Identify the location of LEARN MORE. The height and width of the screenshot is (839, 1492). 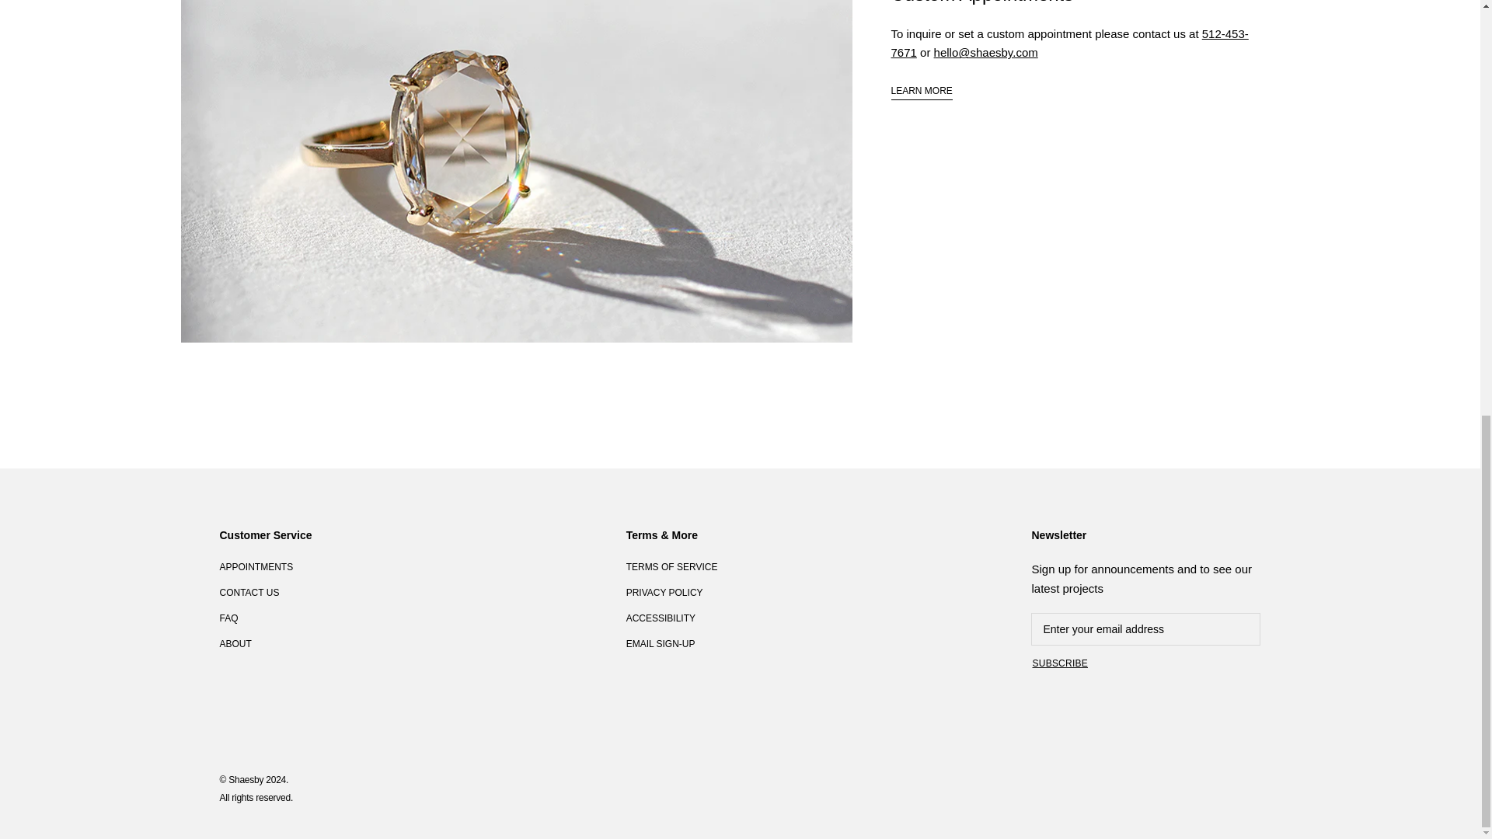
(921, 92).